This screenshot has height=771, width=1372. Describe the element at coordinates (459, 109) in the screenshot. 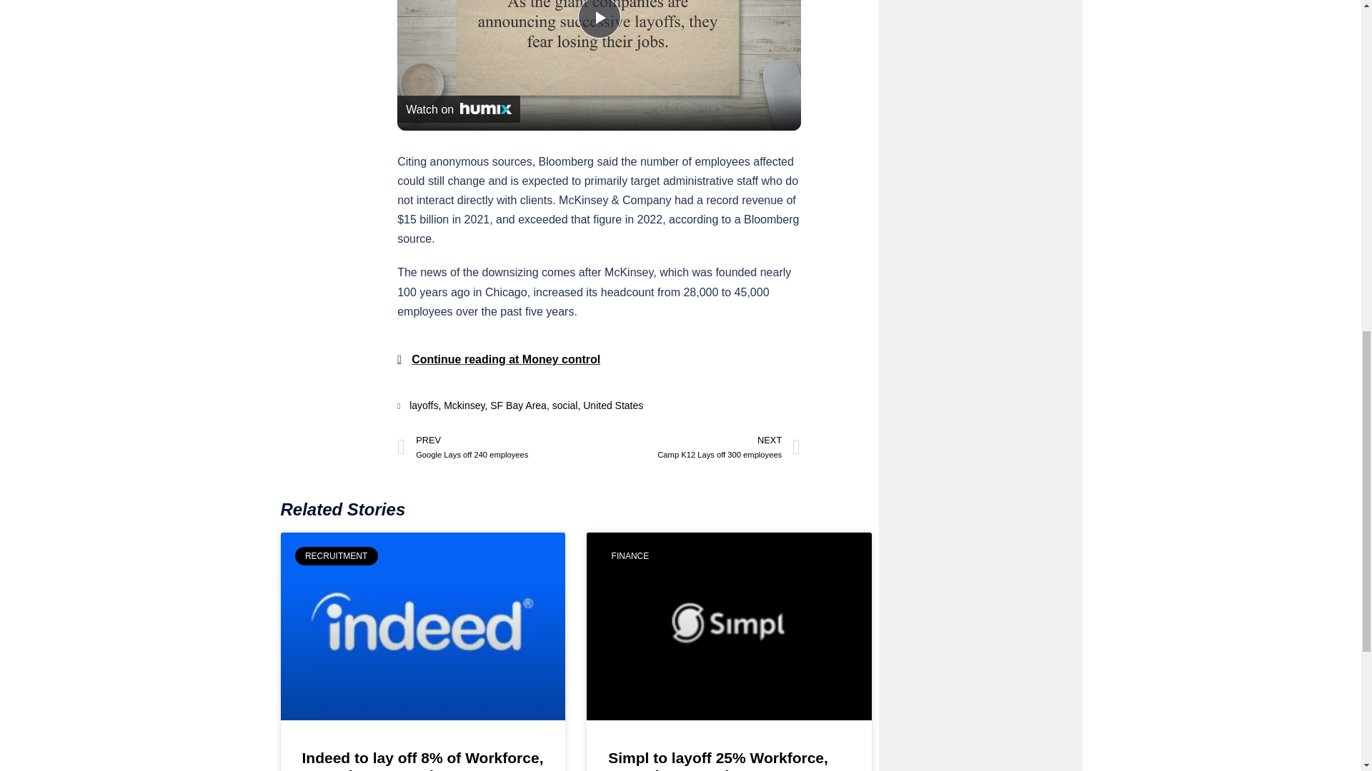

I see `Play Video` at that location.